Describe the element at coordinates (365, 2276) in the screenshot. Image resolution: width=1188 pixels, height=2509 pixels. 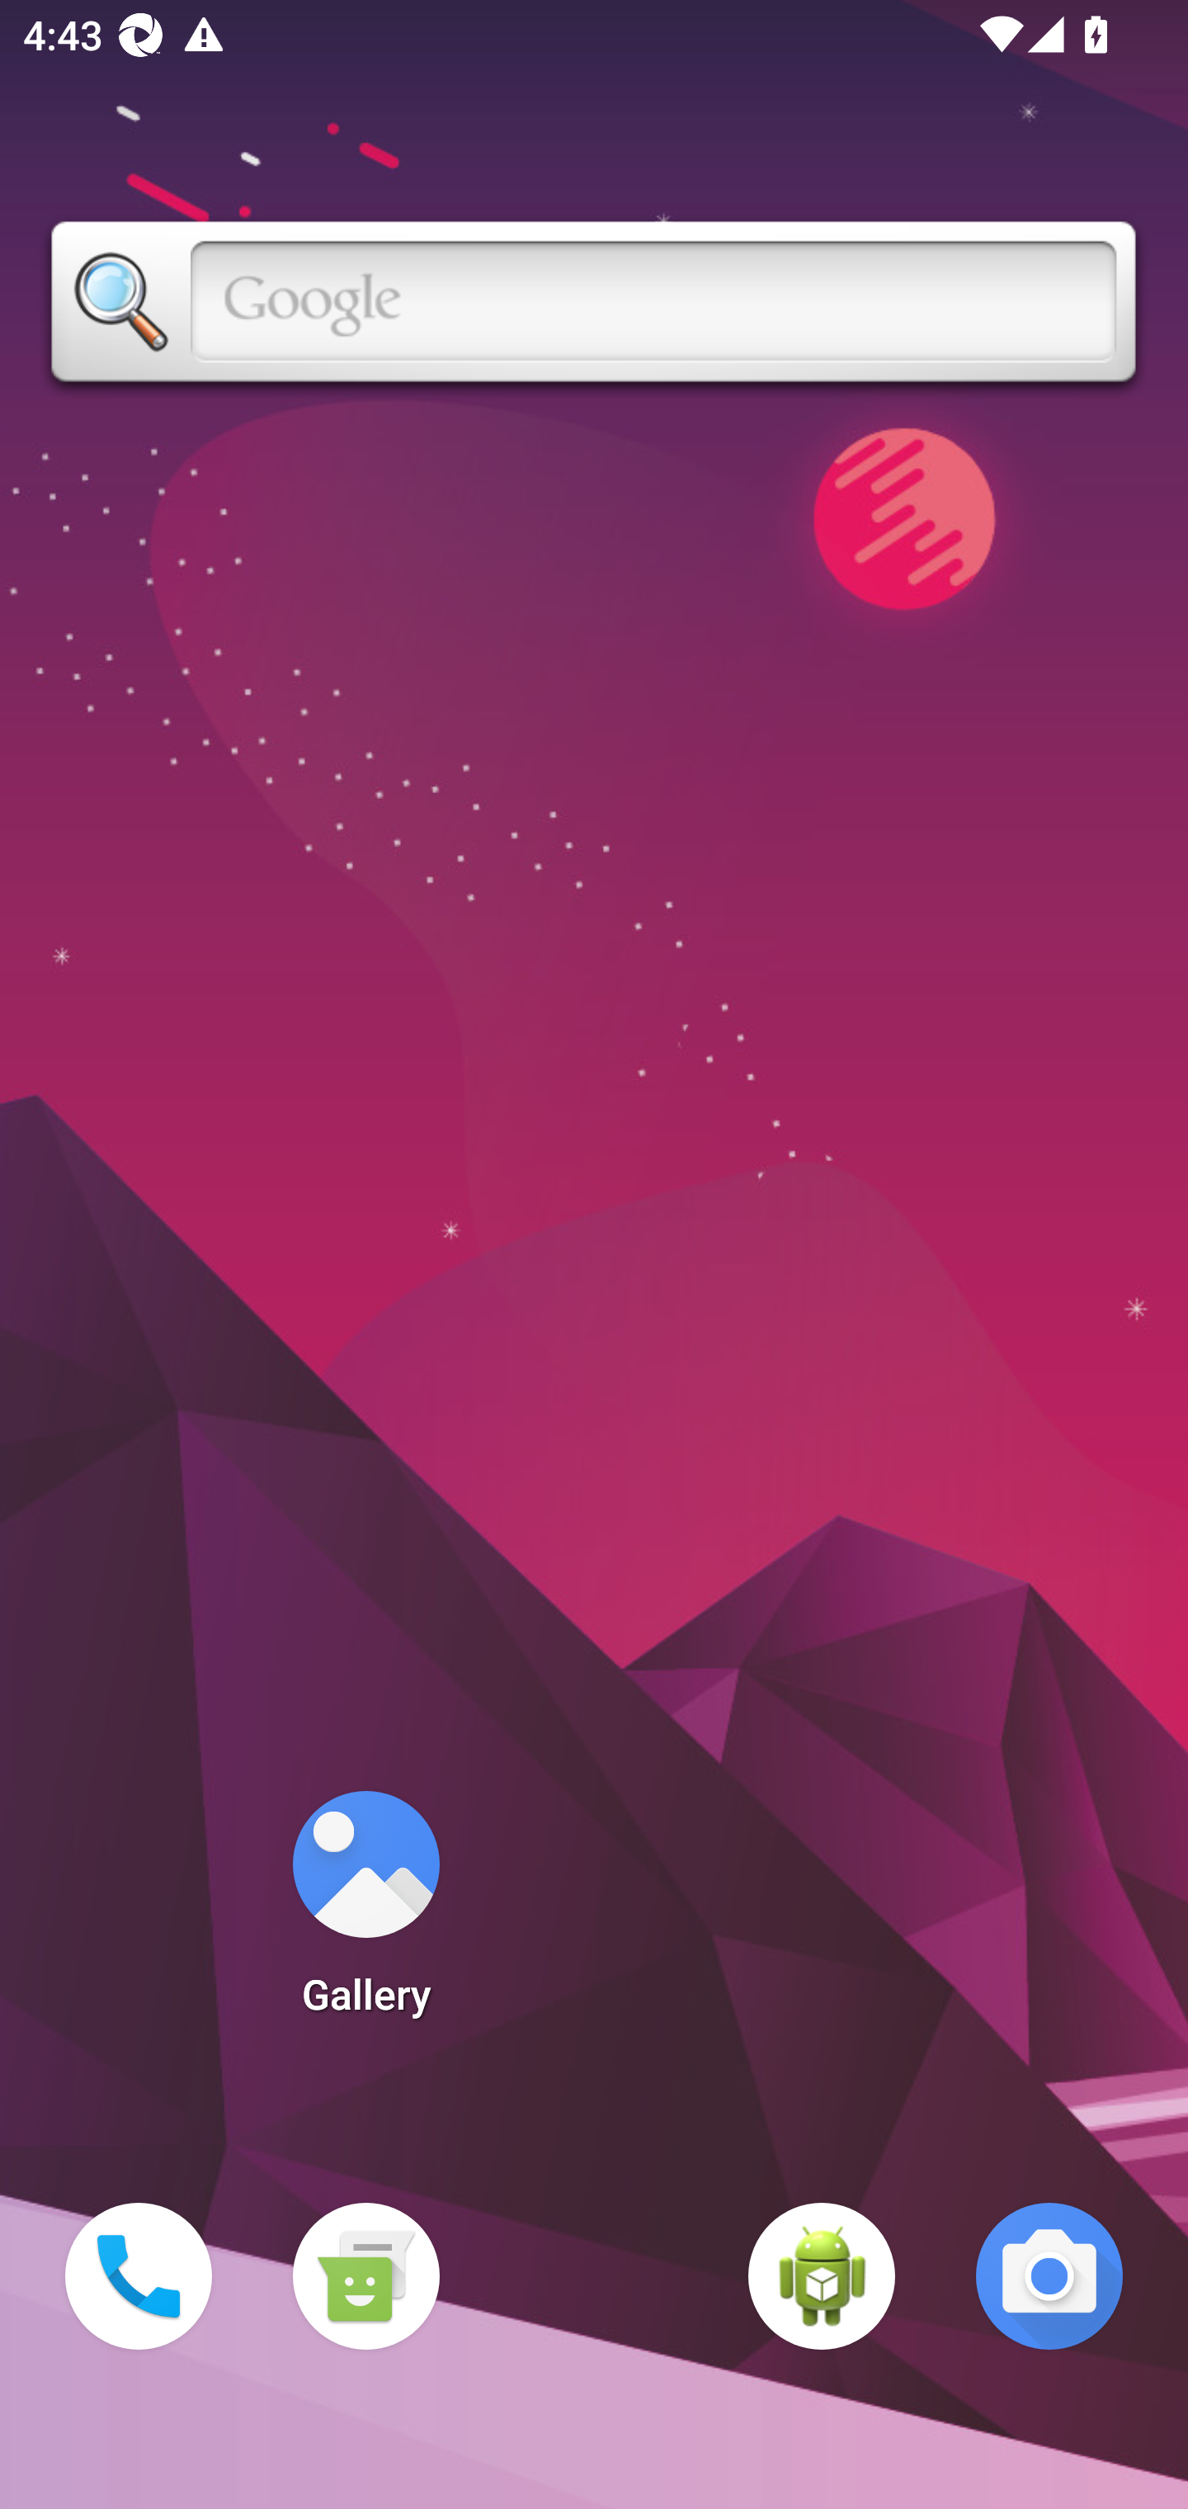
I see `Messaging` at that location.